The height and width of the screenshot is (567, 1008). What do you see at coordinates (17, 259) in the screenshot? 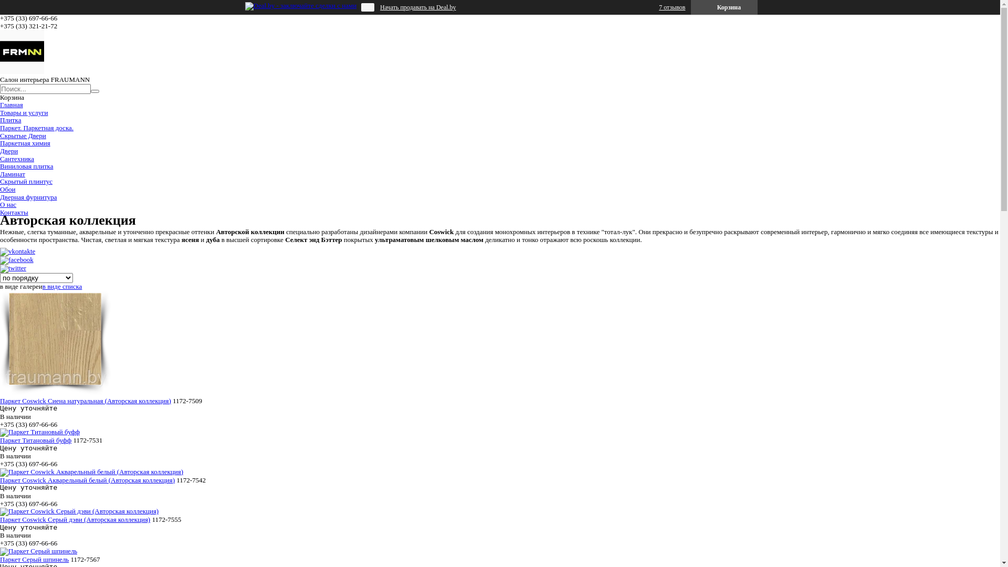
I see `facebook` at bounding box center [17, 259].